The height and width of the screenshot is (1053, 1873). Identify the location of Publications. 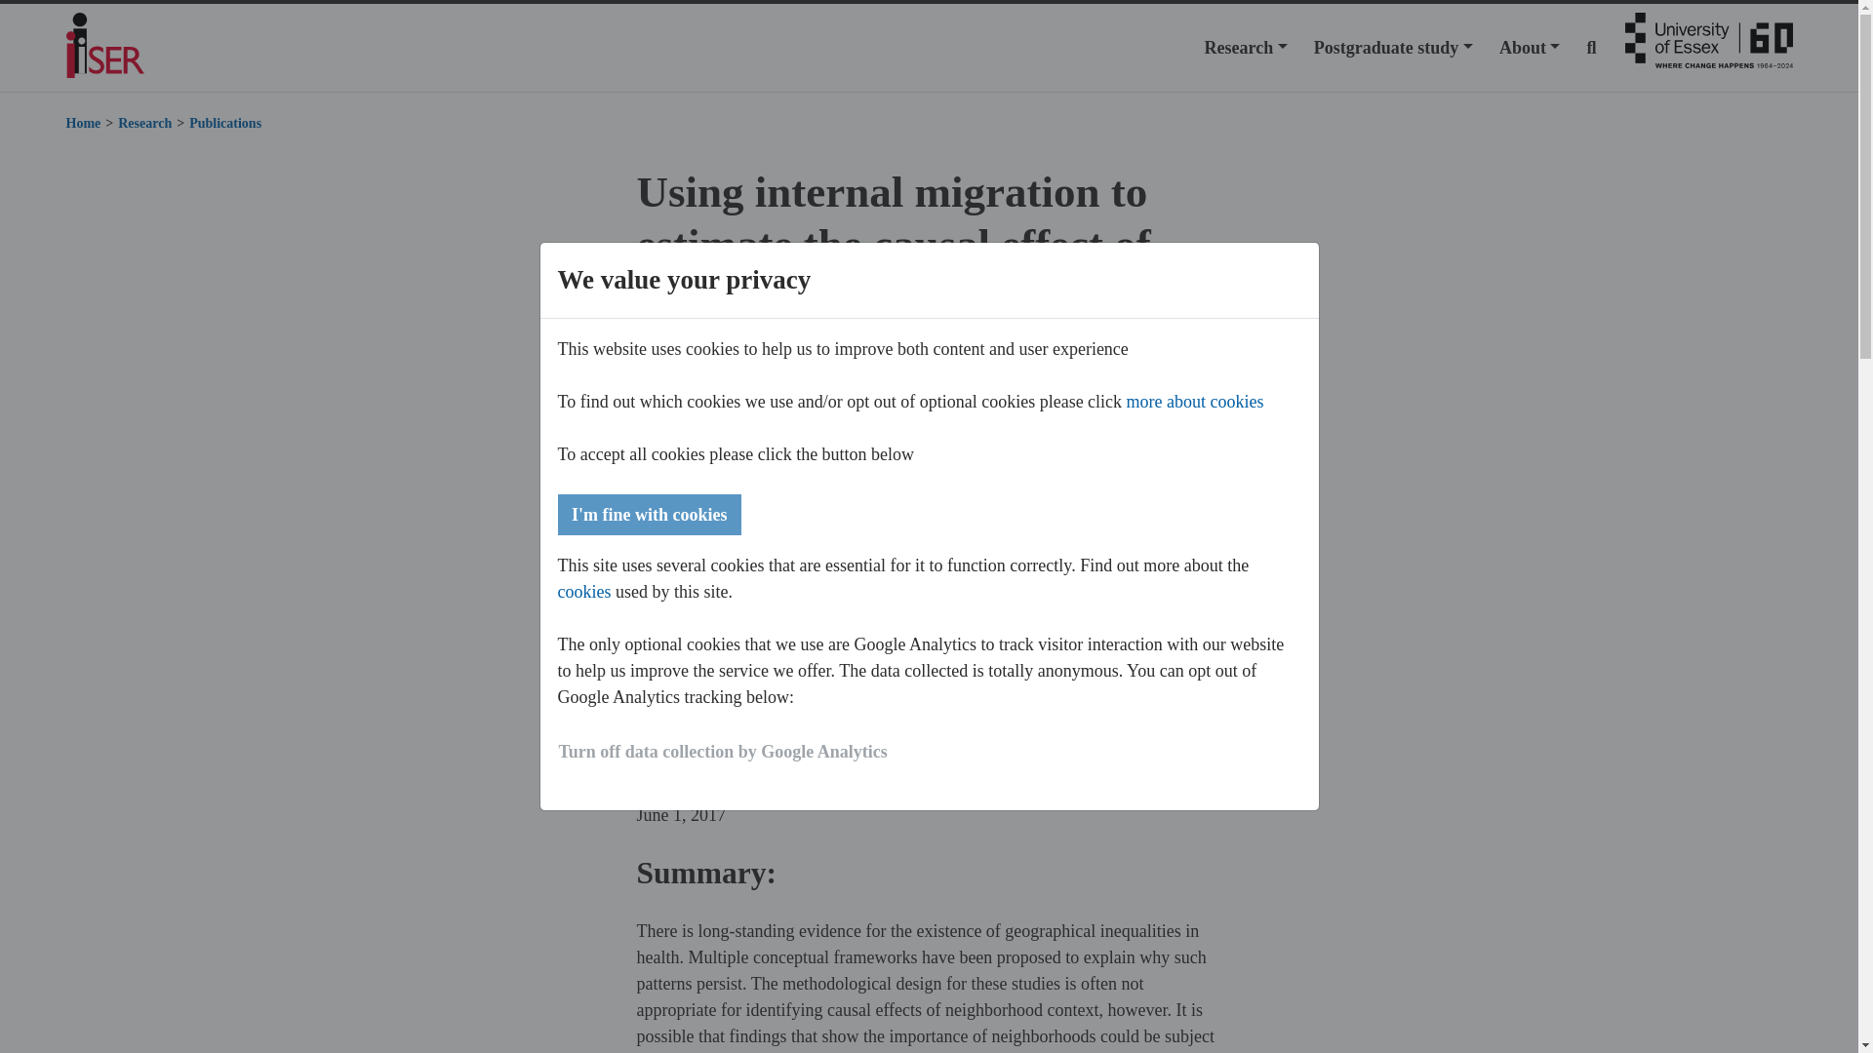
(224, 123).